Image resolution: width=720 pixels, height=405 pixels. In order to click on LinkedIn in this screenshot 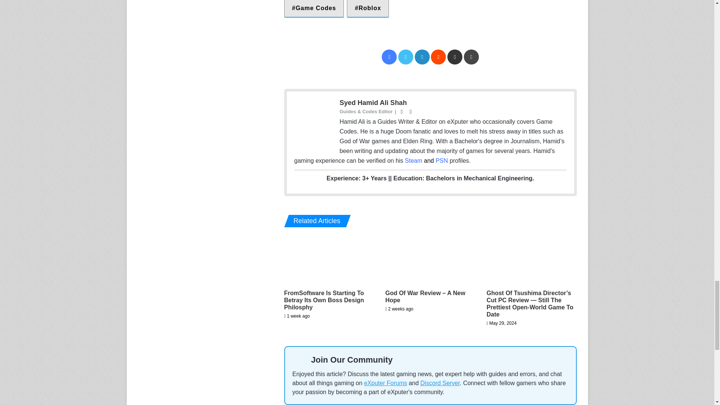, I will do `click(422, 57)`.